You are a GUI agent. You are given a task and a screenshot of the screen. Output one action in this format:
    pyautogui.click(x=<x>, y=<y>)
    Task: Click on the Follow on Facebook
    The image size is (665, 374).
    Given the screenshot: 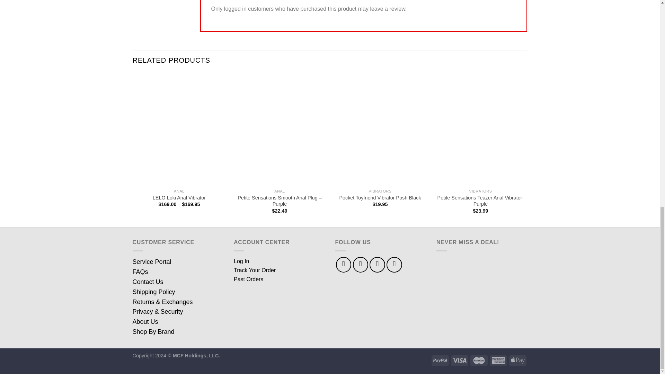 What is the action you would take?
    pyautogui.click(x=344, y=265)
    